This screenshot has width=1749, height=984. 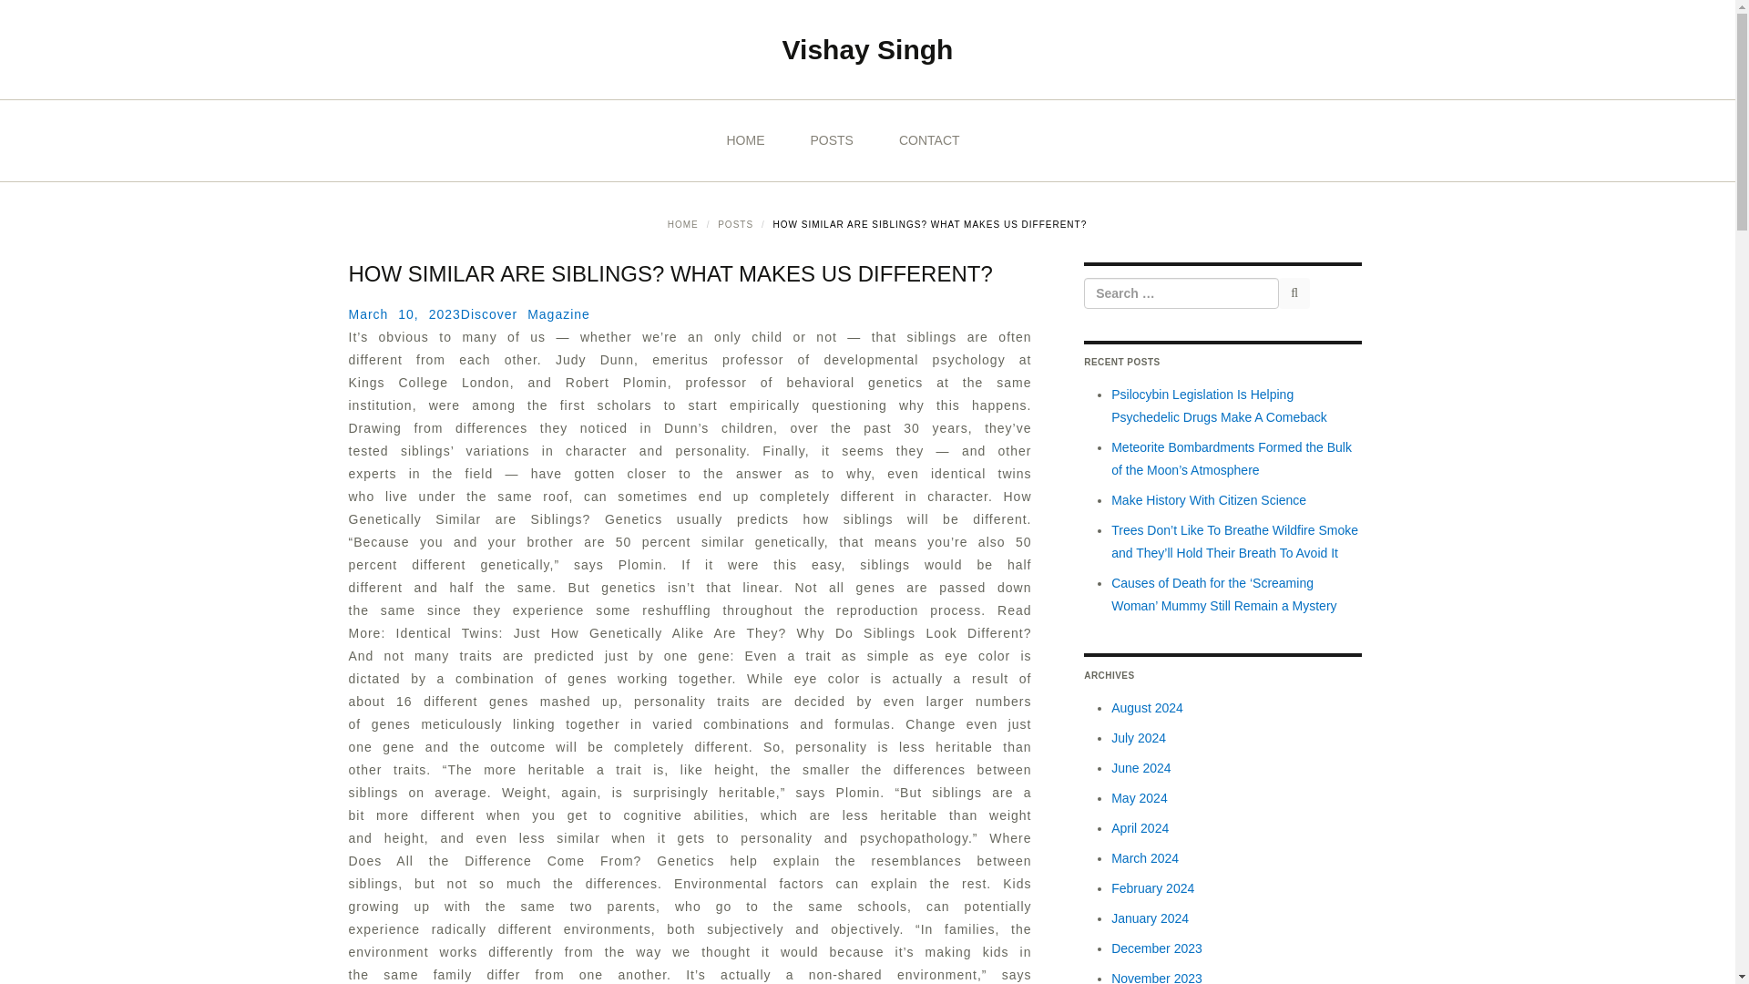 I want to click on March 10, 2023, so click(x=404, y=313).